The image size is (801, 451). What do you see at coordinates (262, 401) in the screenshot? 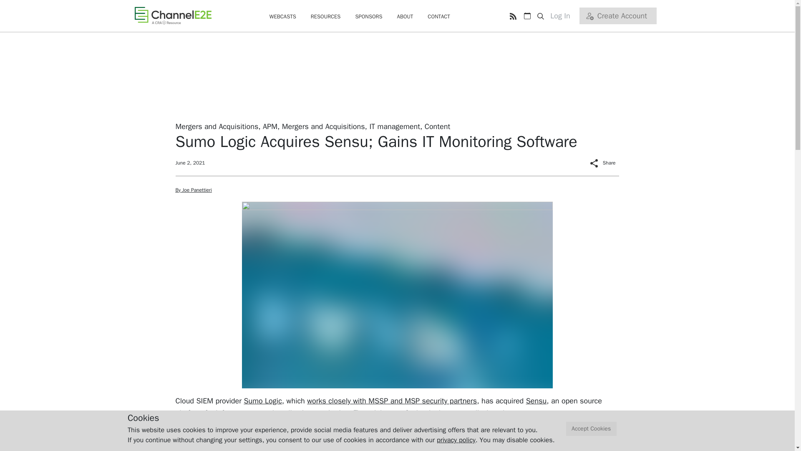
I see `Sumo Logic` at bounding box center [262, 401].